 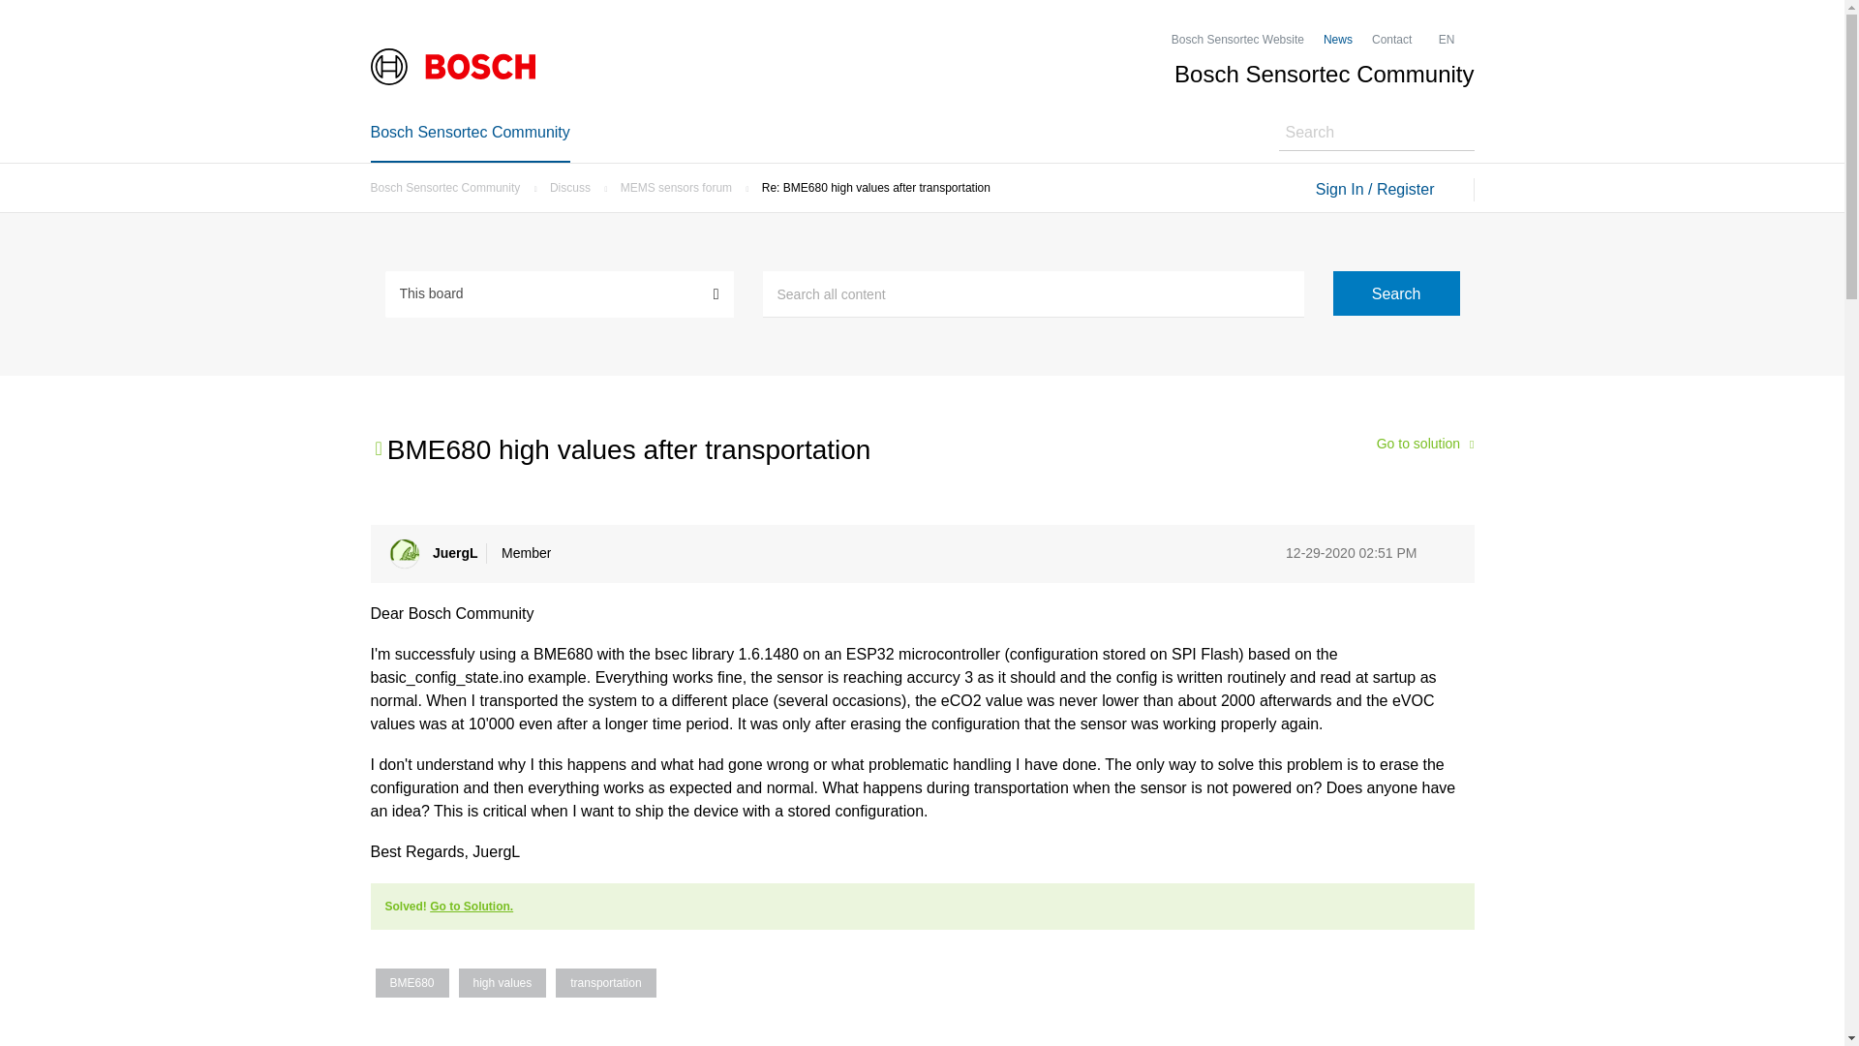 What do you see at coordinates (449, 187) in the screenshot?
I see `Bosch Sensortec Community` at bounding box center [449, 187].